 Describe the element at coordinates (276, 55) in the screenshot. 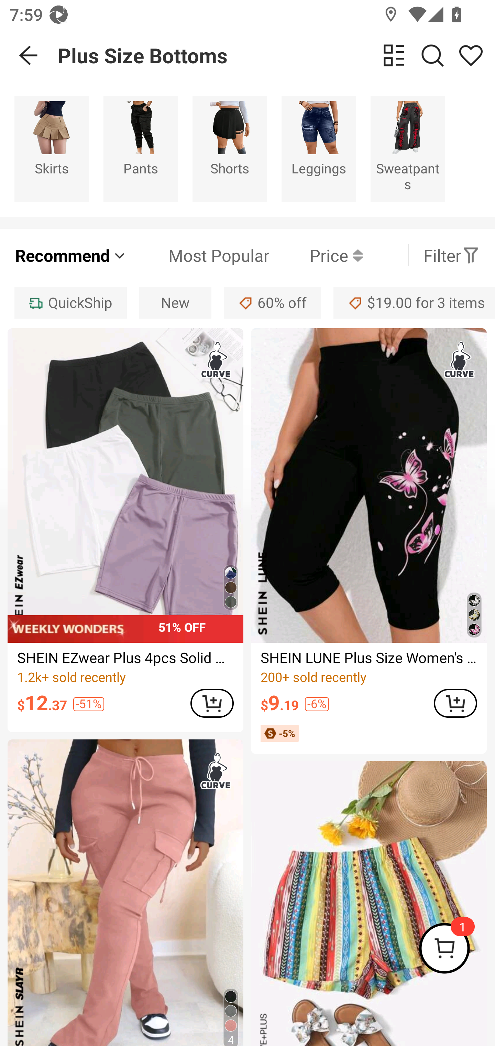

I see `Plus Size Bottoms change view Search Share` at that location.